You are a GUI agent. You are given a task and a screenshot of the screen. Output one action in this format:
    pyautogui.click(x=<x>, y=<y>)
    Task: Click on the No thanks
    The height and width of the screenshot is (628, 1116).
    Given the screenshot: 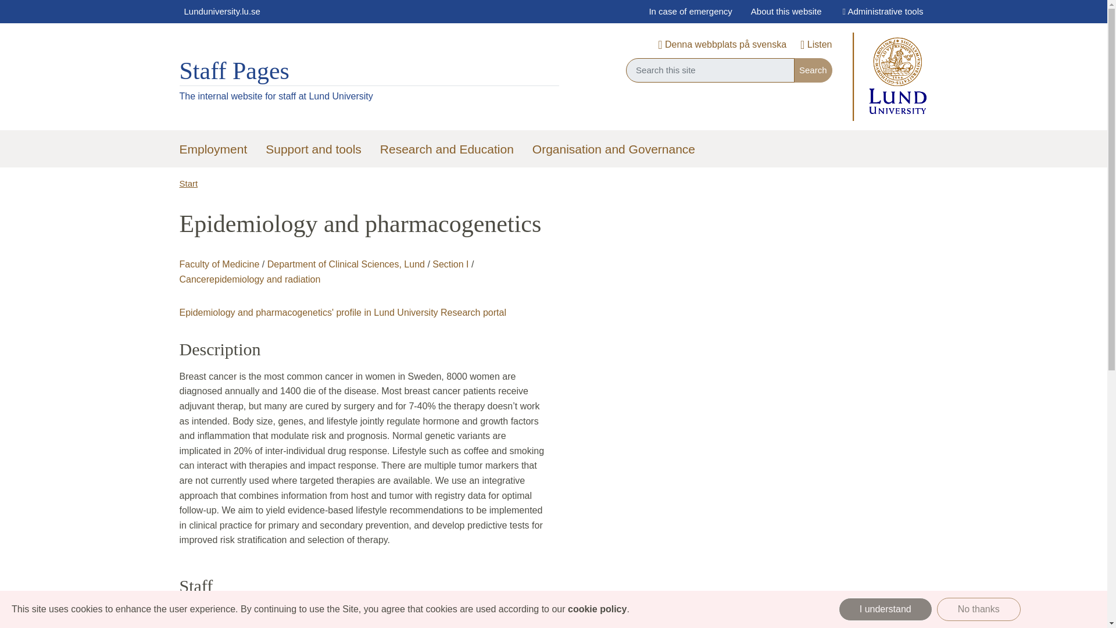 What is the action you would take?
    pyautogui.click(x=979, y=609)
    